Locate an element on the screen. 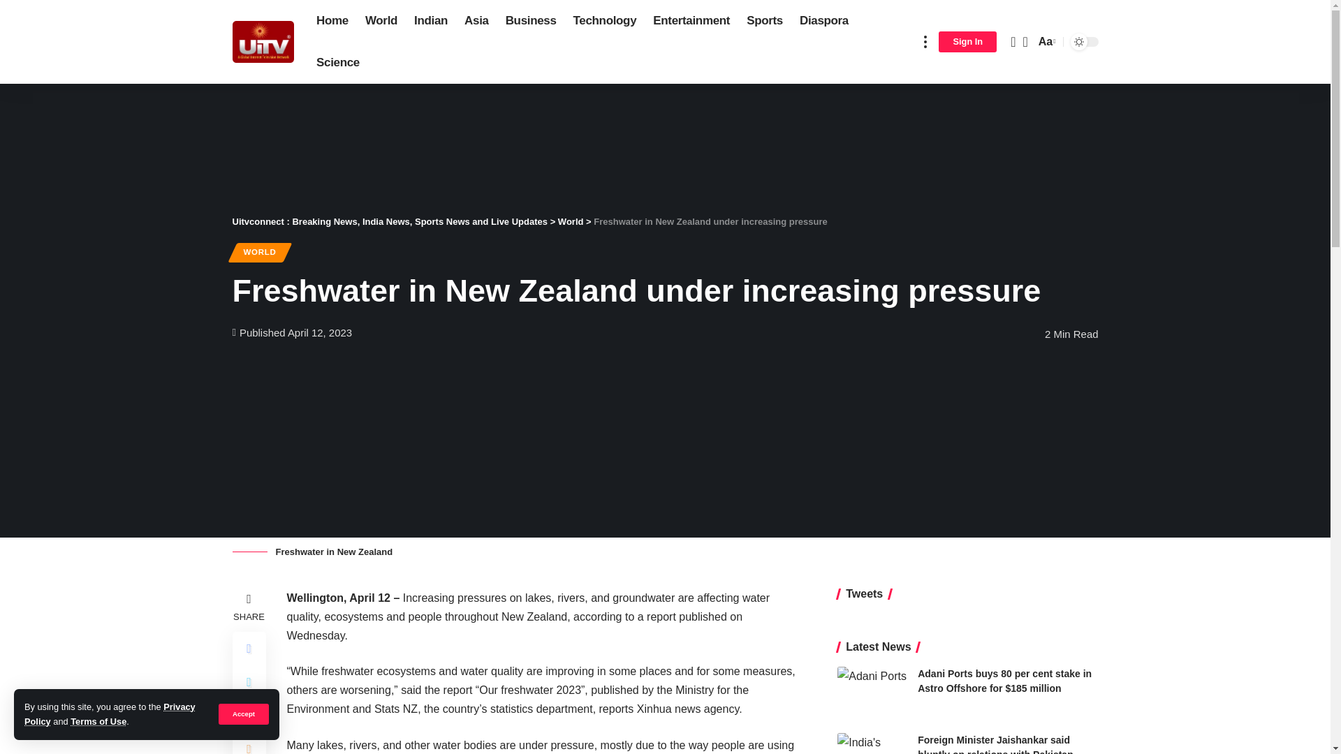 This screenshot has height=754, width=1341. Technology is located at coordinates (605, 21).